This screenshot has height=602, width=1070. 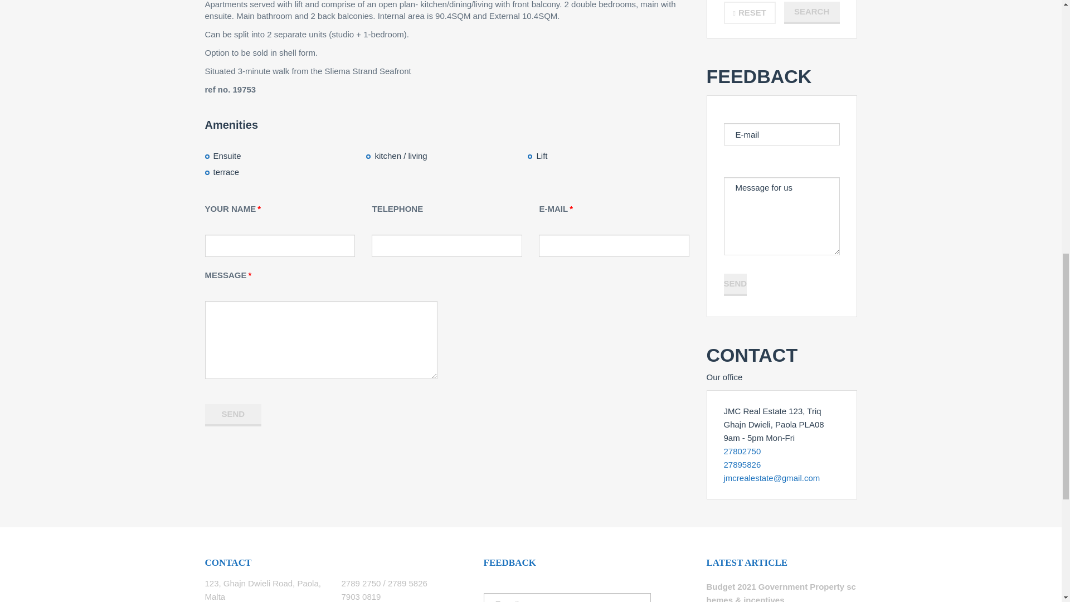 What do you see at coordinates (234, 415) in the screenshot?
I see `Send` at bounding box center [234, 415].